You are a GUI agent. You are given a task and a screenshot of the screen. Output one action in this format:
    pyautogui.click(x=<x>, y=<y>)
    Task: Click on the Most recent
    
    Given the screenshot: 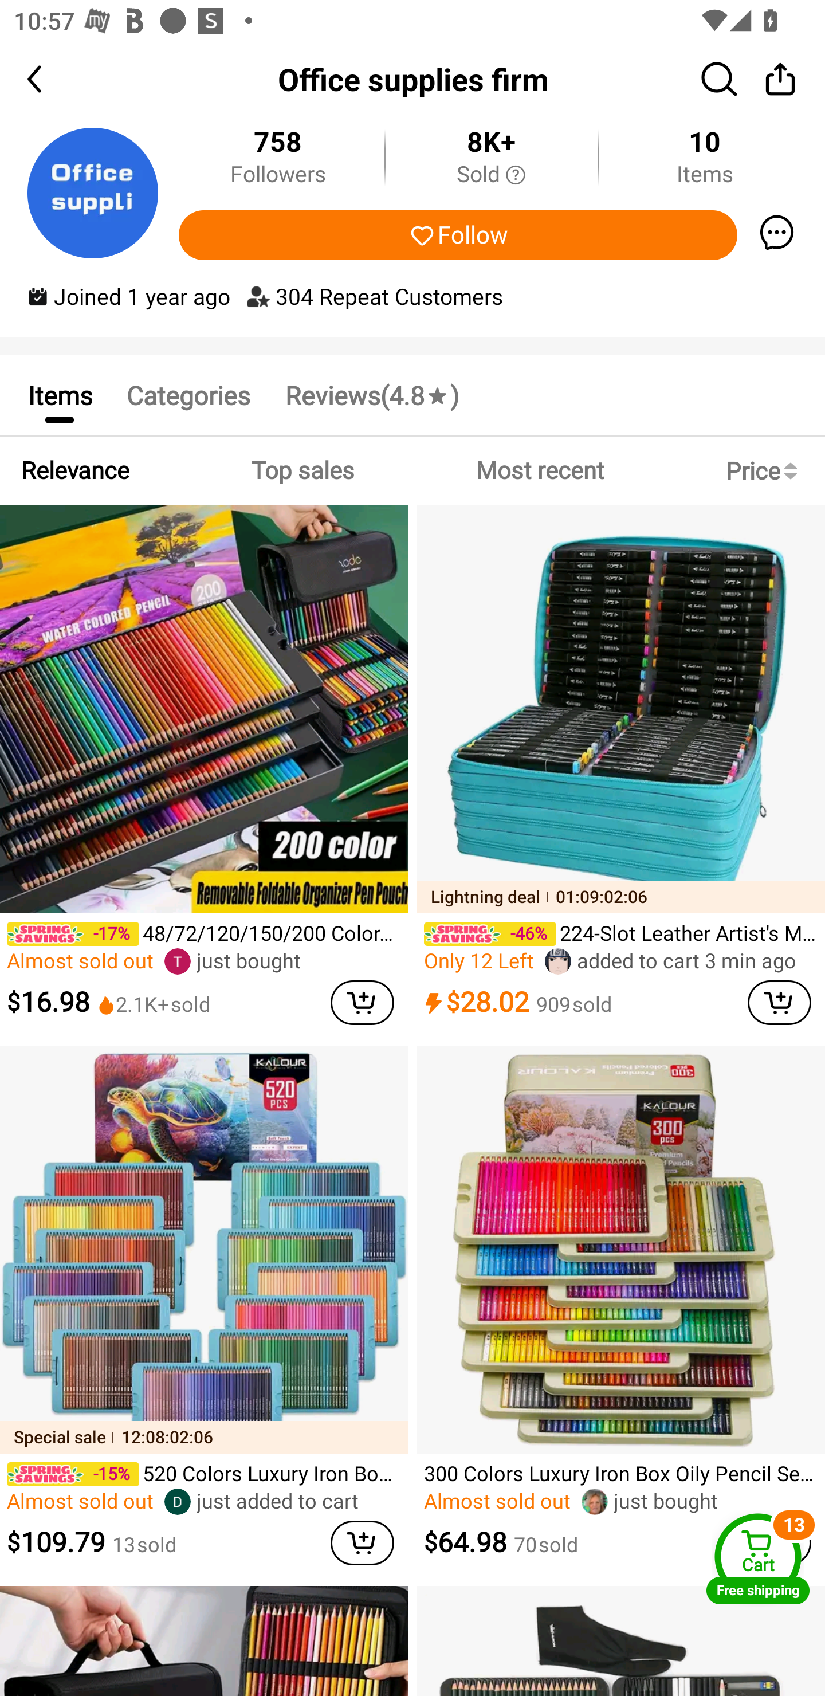 What is the action you would take?
    pyautogui.click(x=540, y=470)
    